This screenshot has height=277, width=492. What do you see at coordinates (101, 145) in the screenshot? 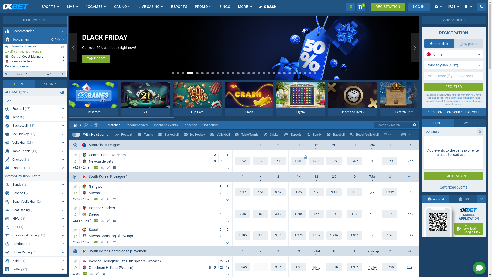
I see `Australia. A League` at bounding box center [101, 145].